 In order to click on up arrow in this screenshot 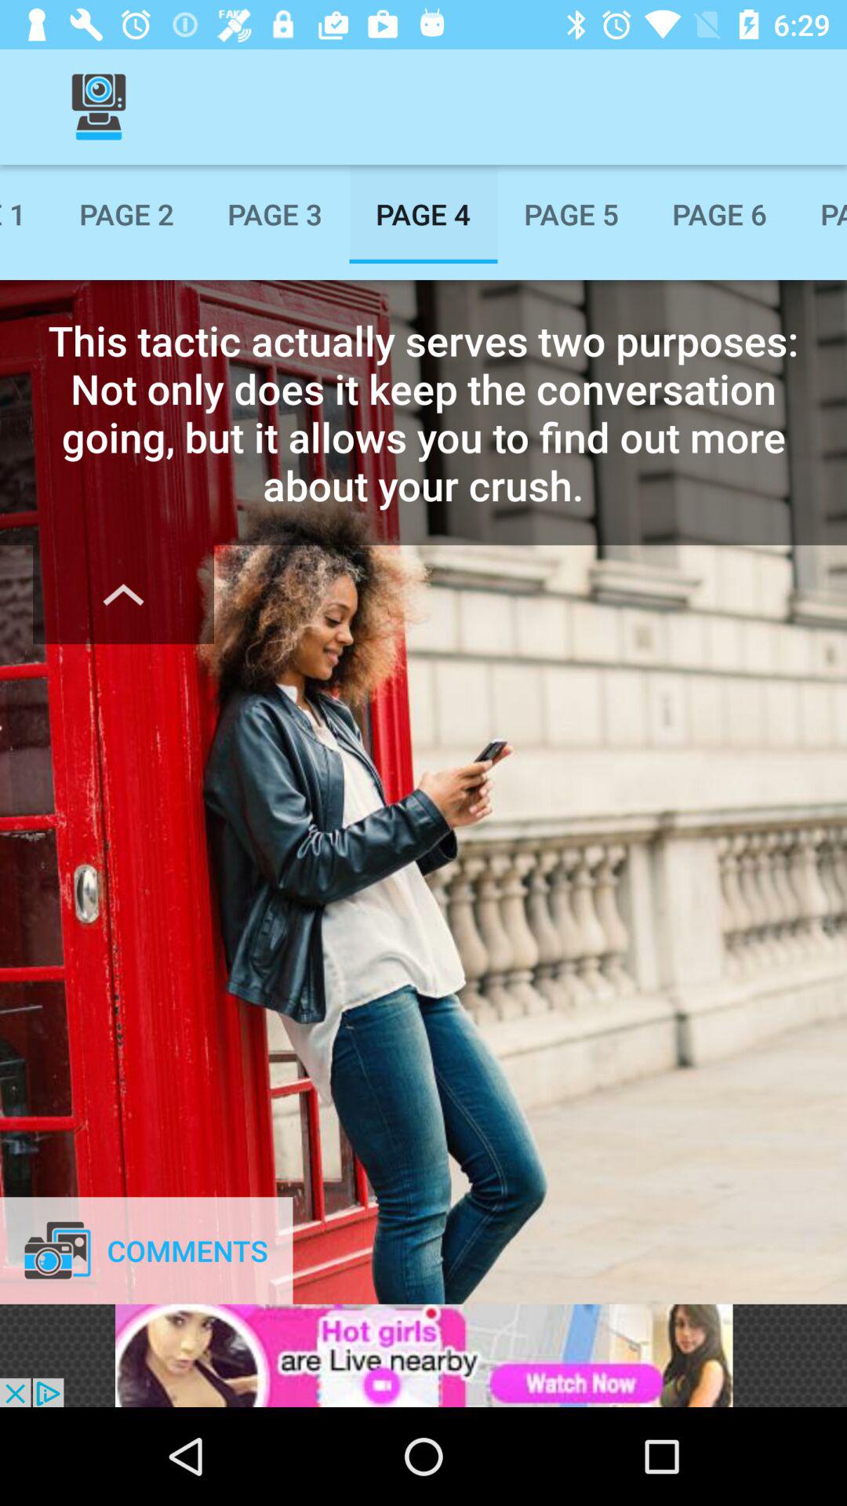, I will do `click(124, 595)`.